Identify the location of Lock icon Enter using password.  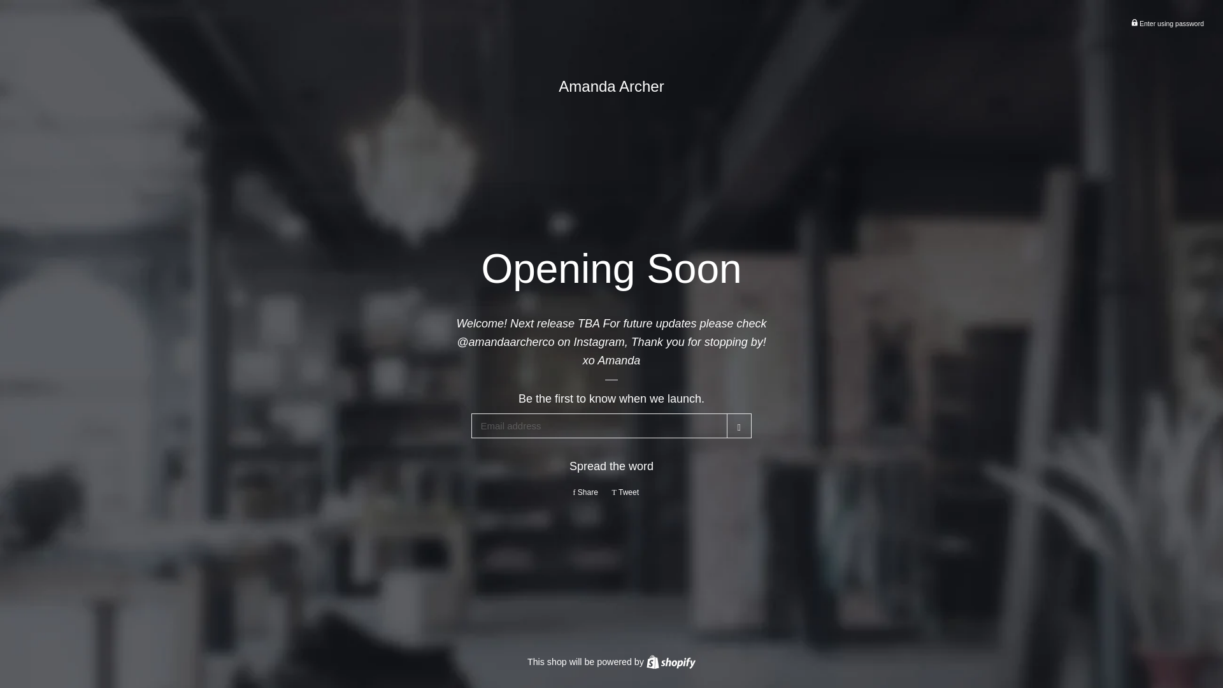
(671, 661).